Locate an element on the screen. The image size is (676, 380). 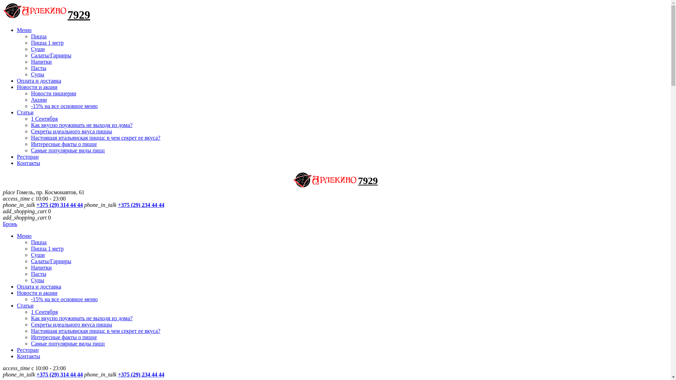
+375 (29) 234 44 44 is located at coordinates (141, 374).